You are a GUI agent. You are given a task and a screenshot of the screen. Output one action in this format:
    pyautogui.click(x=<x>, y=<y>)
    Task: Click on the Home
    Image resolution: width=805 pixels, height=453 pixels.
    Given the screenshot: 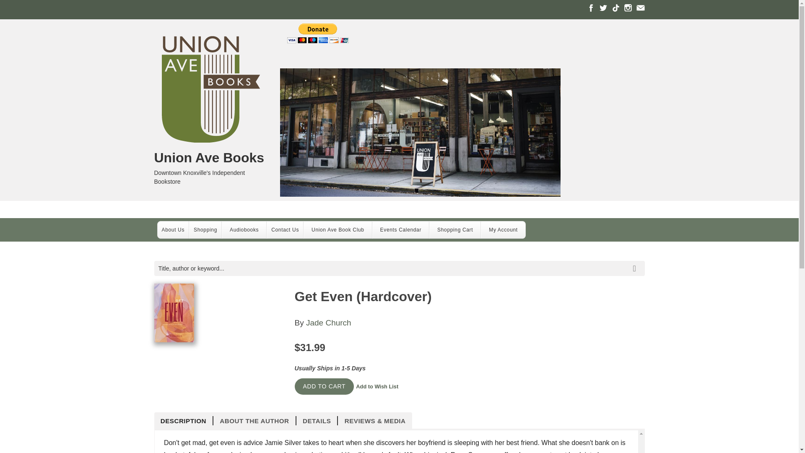 What is the action you would take?
    pyautogui.click(x=210, y=158)
    